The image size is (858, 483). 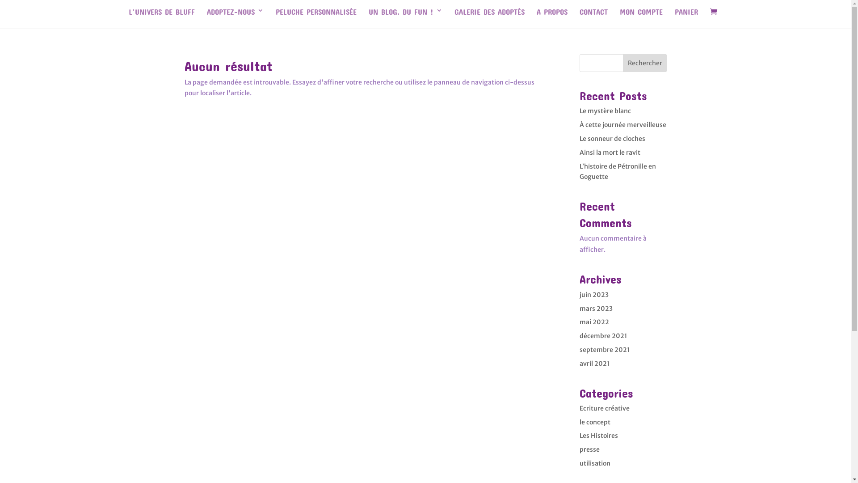 I want to click on mai 2022, so click(x=594, y=322).